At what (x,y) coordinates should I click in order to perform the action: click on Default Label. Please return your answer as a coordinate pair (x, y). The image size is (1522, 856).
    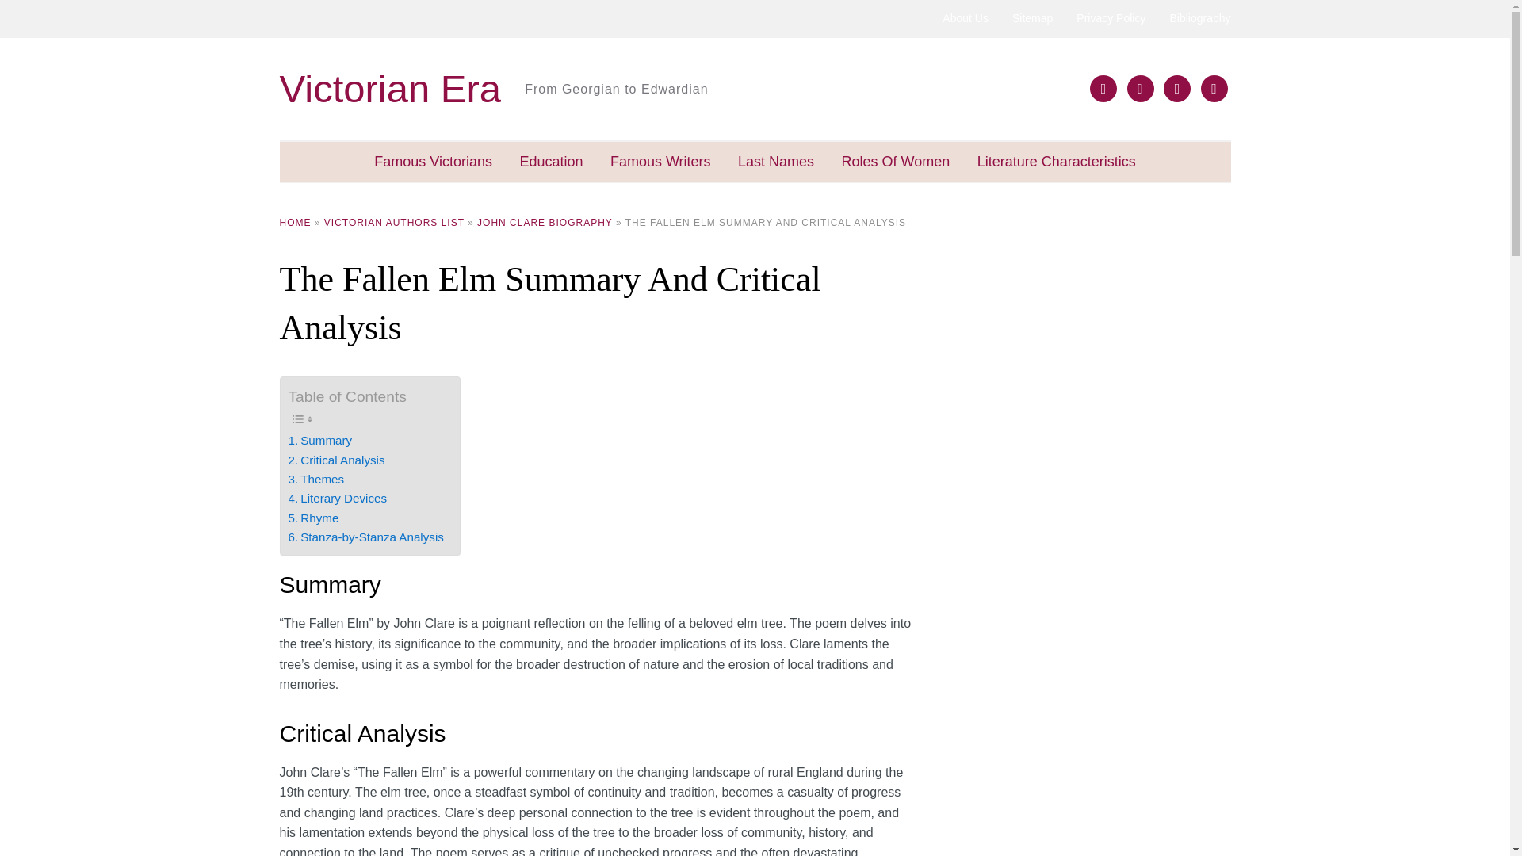
    Looking at the image, I should click on (1176, 87).